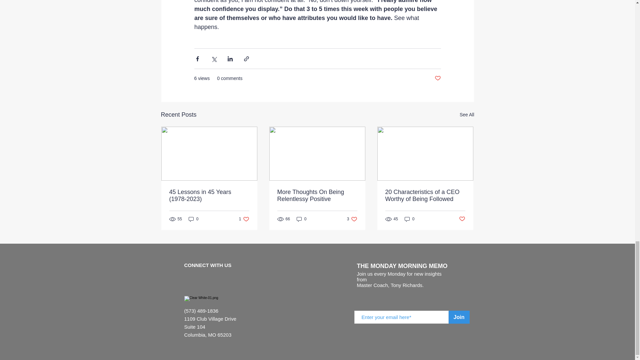 The height and width of the screenshot is (360, 640). What do you see at coordinates (317, 195) in the screenshot?
I see `Post not marked as liked` at bounding box center [317, 195].